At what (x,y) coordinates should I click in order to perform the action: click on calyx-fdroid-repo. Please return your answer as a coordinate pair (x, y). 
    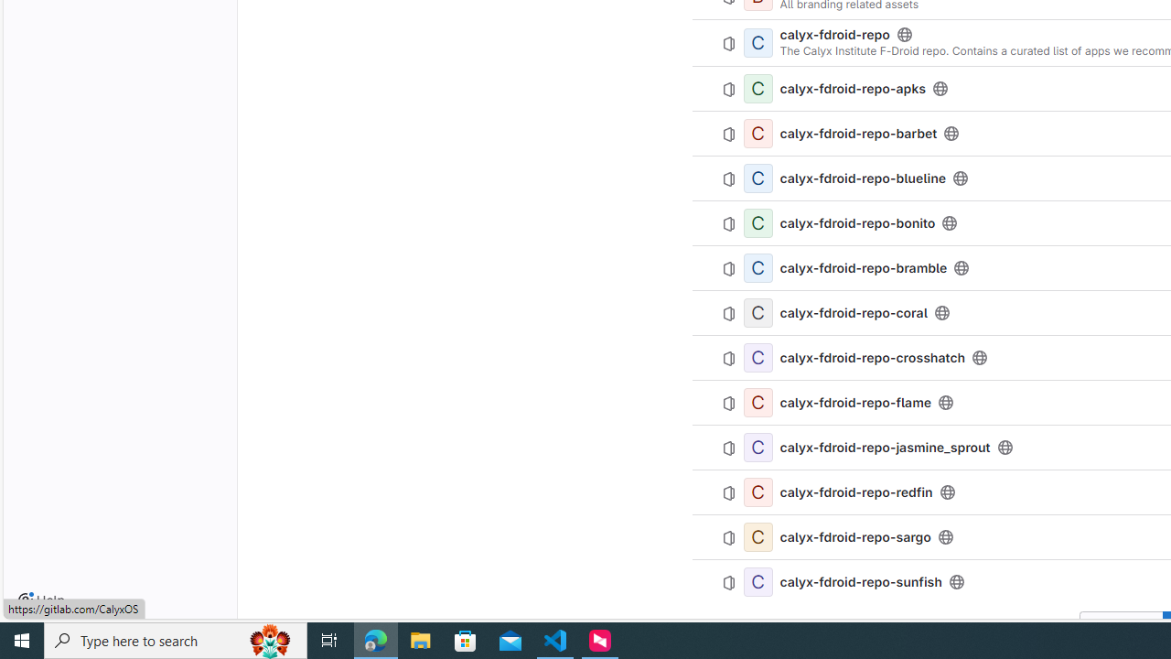
    Looking at the image, I should click on (834, 35).